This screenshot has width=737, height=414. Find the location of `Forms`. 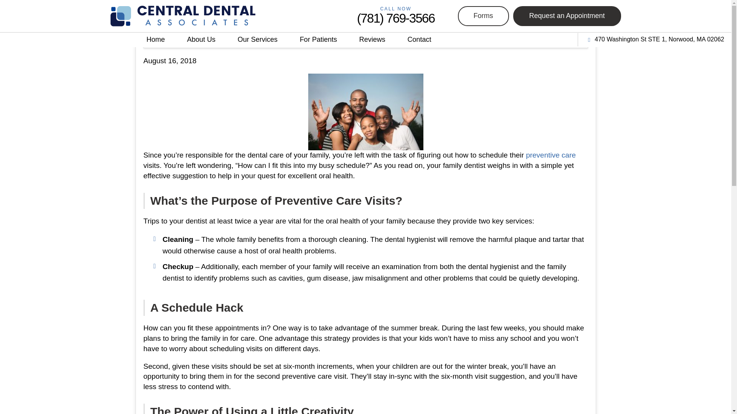

Forms is located at coordinates (483, 16).